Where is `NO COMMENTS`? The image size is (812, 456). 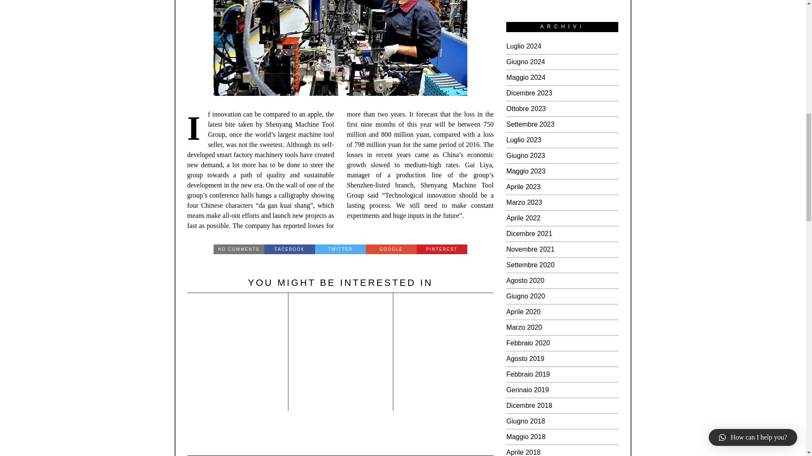
NO COMMENTS is located at coordinates (239, 249).